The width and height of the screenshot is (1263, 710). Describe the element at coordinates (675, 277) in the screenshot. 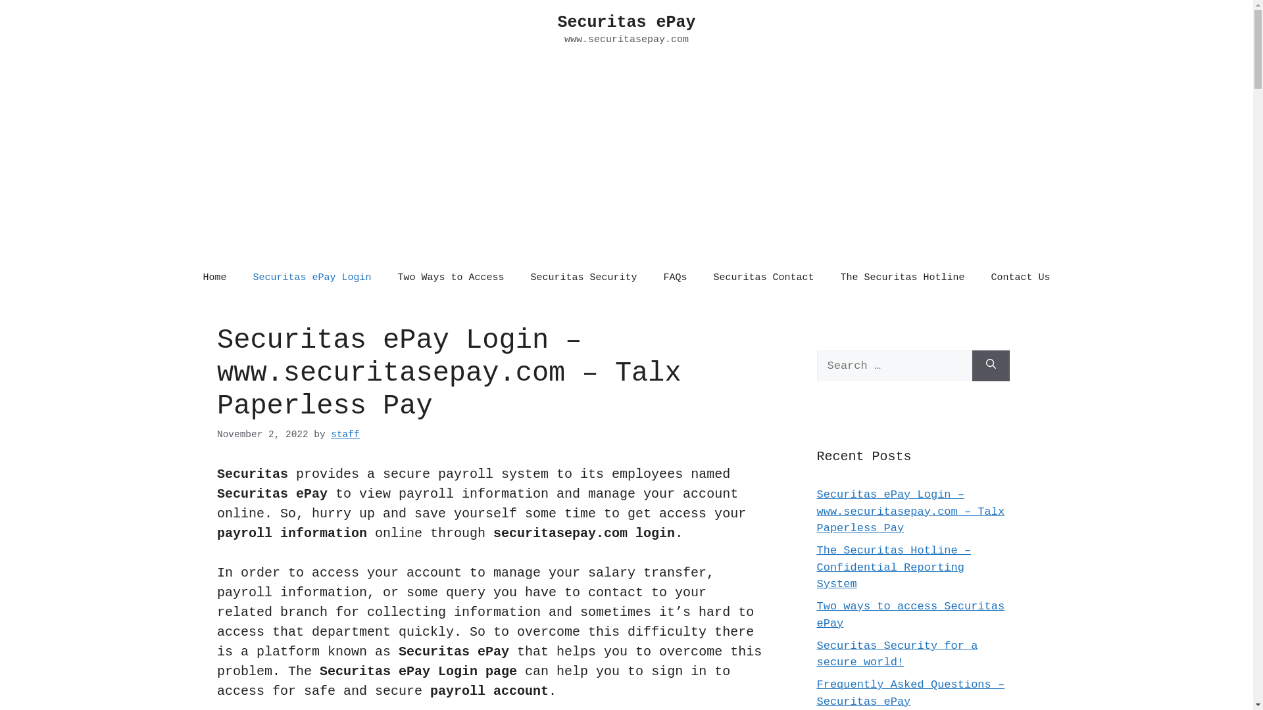

I see `FAQs` at that location.